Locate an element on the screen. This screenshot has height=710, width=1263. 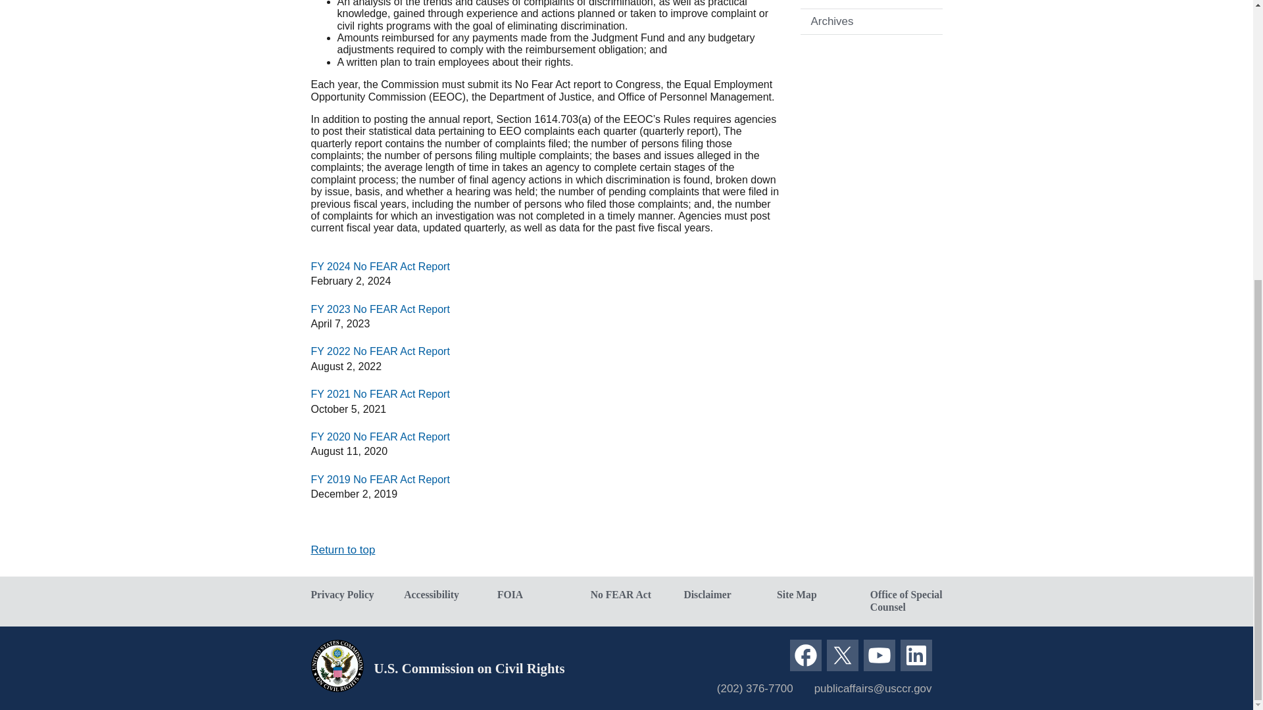
FY 2023 No FEAR Act Report is located at coordinates (380, 309).